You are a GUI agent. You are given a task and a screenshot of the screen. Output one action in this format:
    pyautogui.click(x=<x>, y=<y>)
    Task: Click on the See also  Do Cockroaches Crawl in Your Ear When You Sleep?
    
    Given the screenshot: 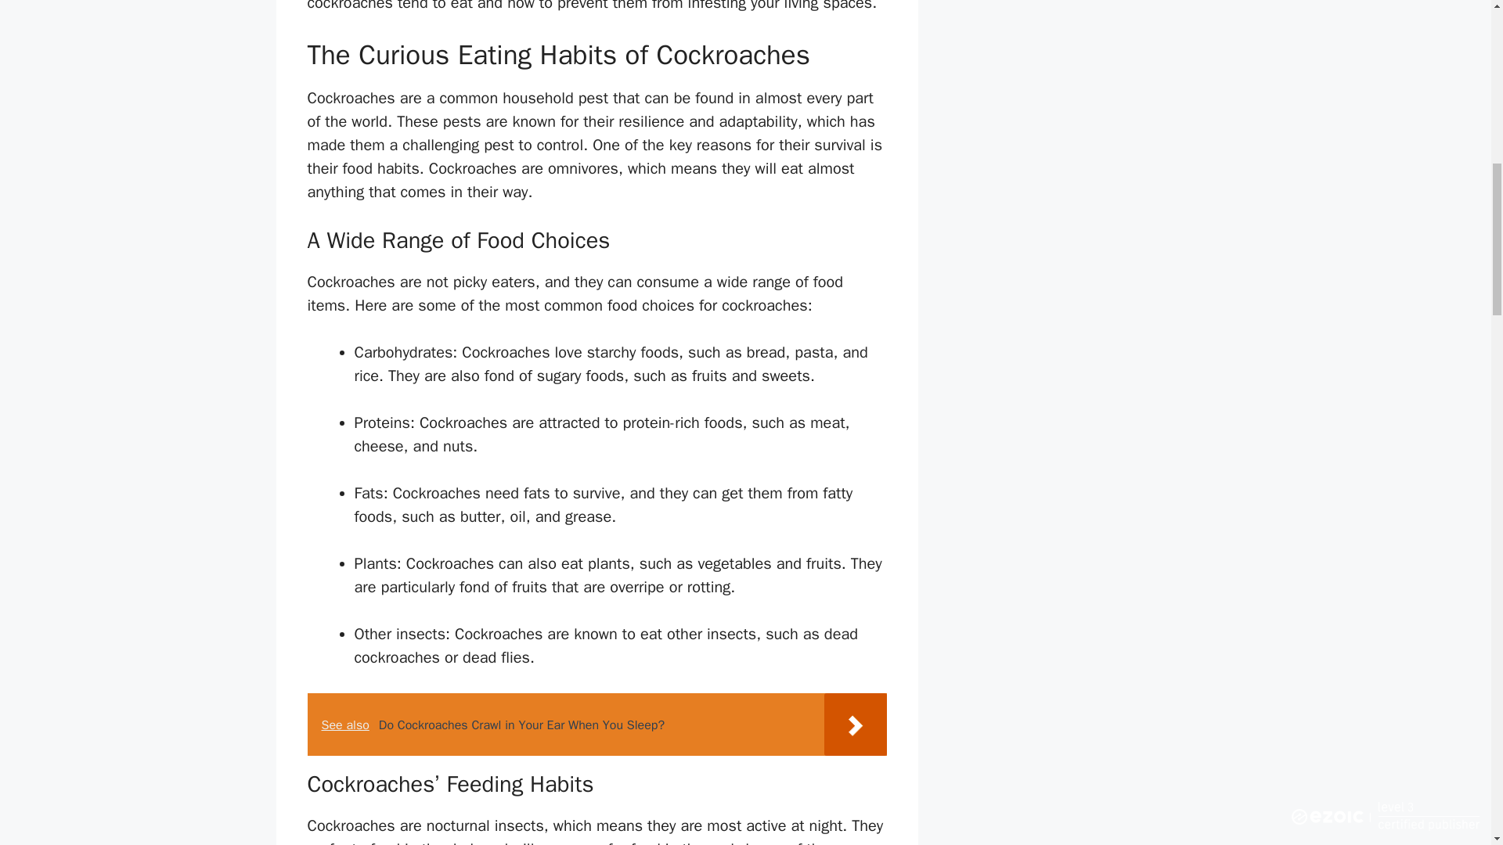 What is the action you would take?
    pyautogui.click(x=597, y=724)
    